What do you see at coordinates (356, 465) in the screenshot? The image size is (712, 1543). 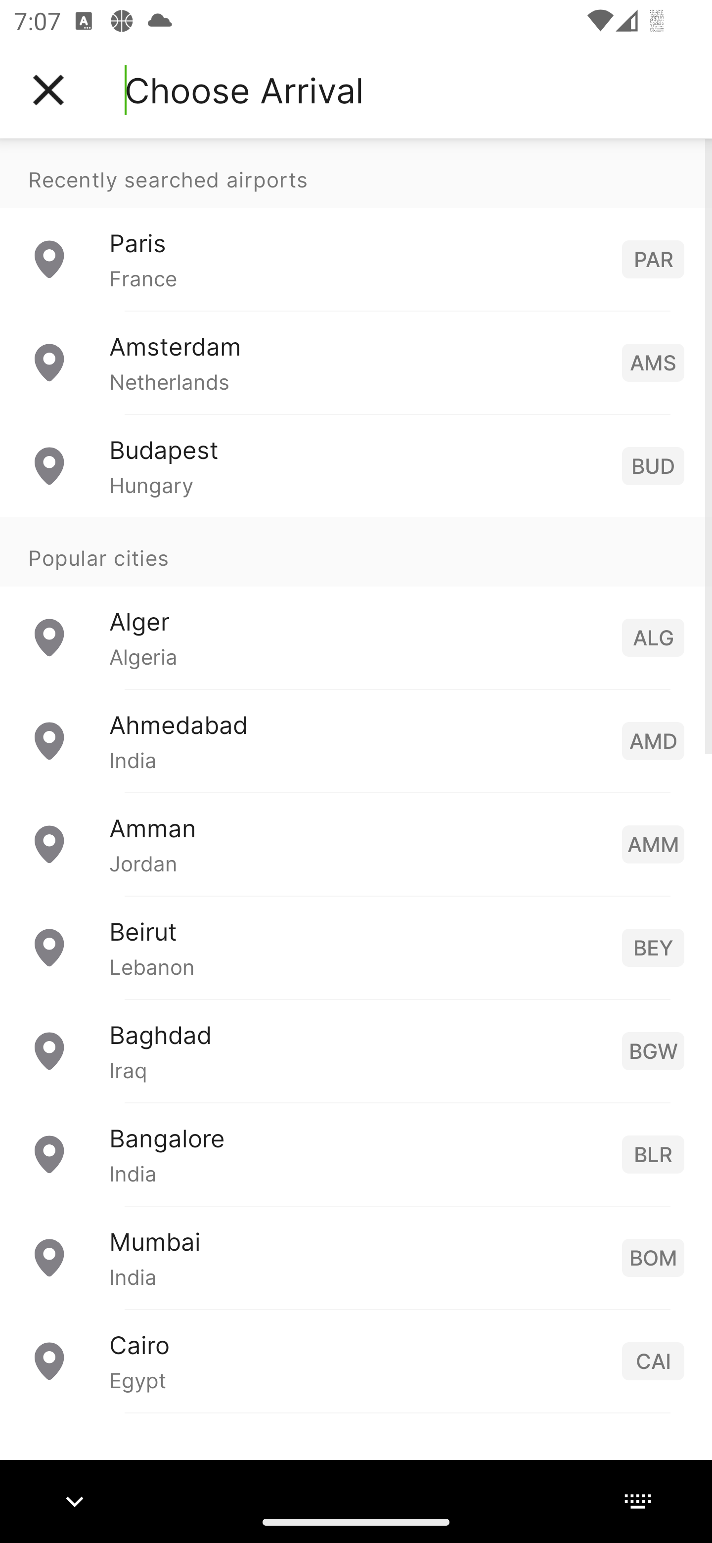 I see `Budapest Hungary BUD` at bounding box center [356, 465].